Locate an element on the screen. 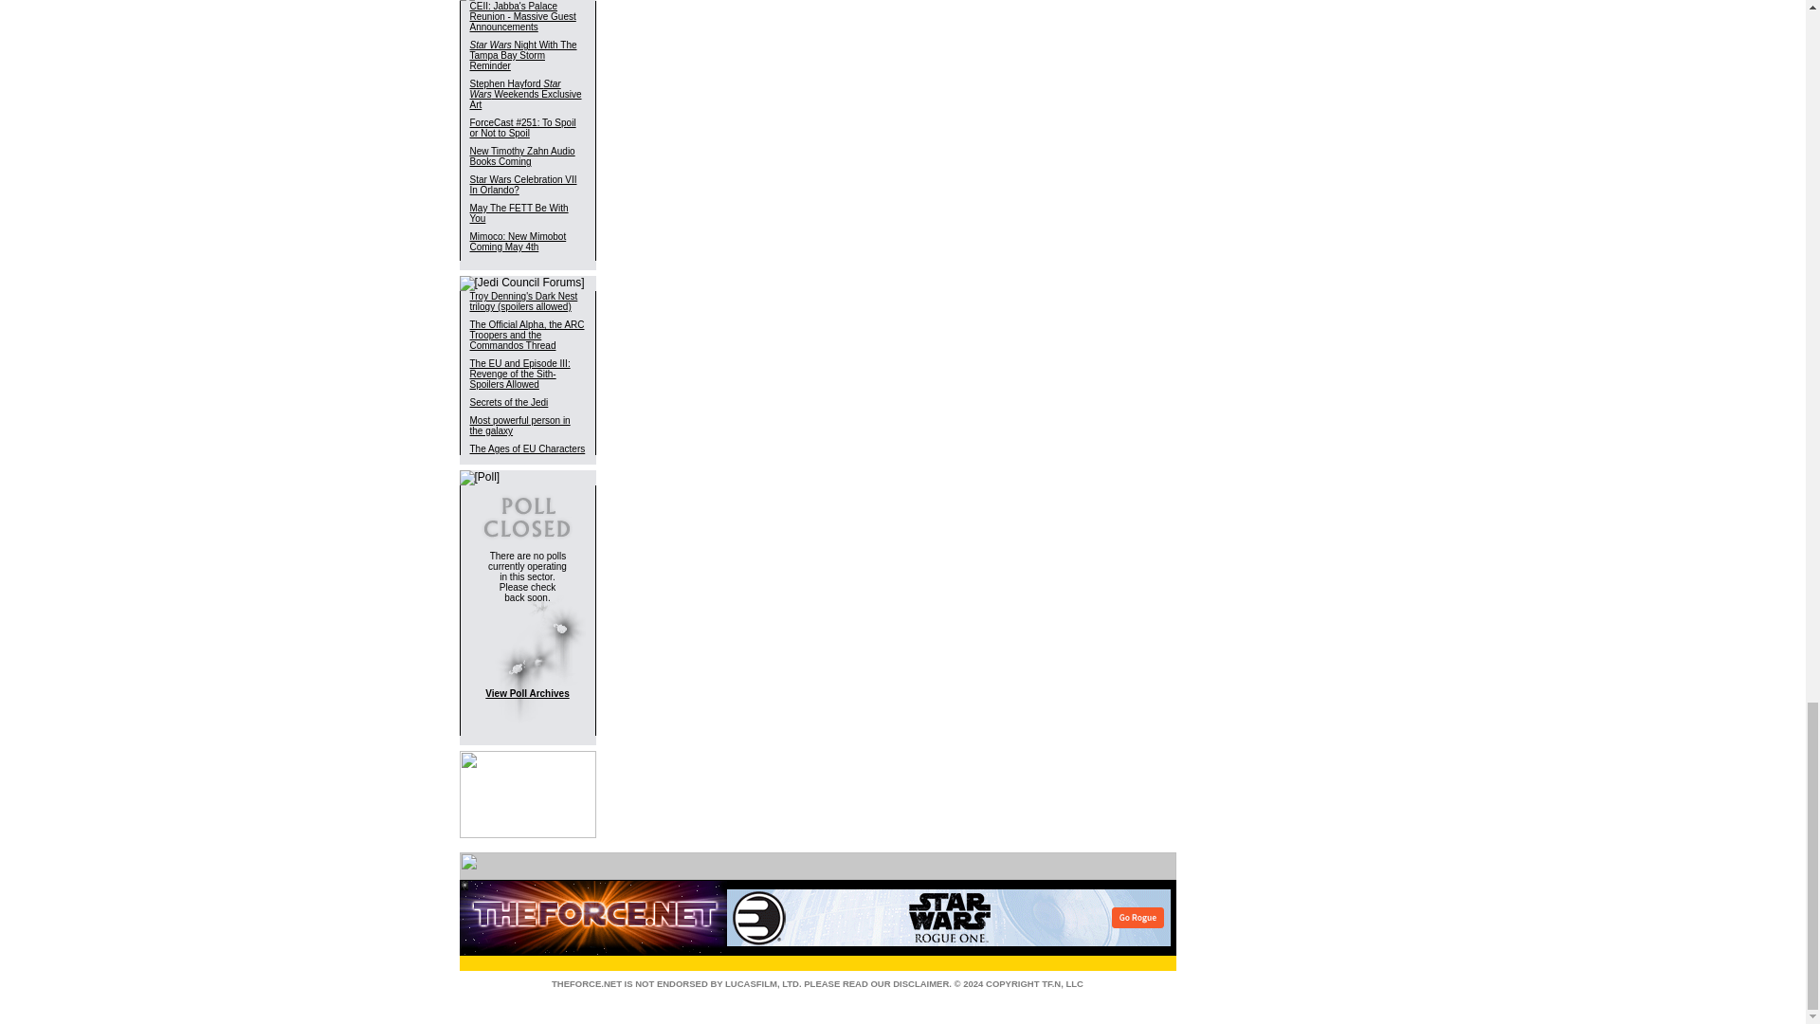 This screenshot has width=1820, height=1024. New Timothy Zahn Audio Books Coming is located at coordinates (521, 156).